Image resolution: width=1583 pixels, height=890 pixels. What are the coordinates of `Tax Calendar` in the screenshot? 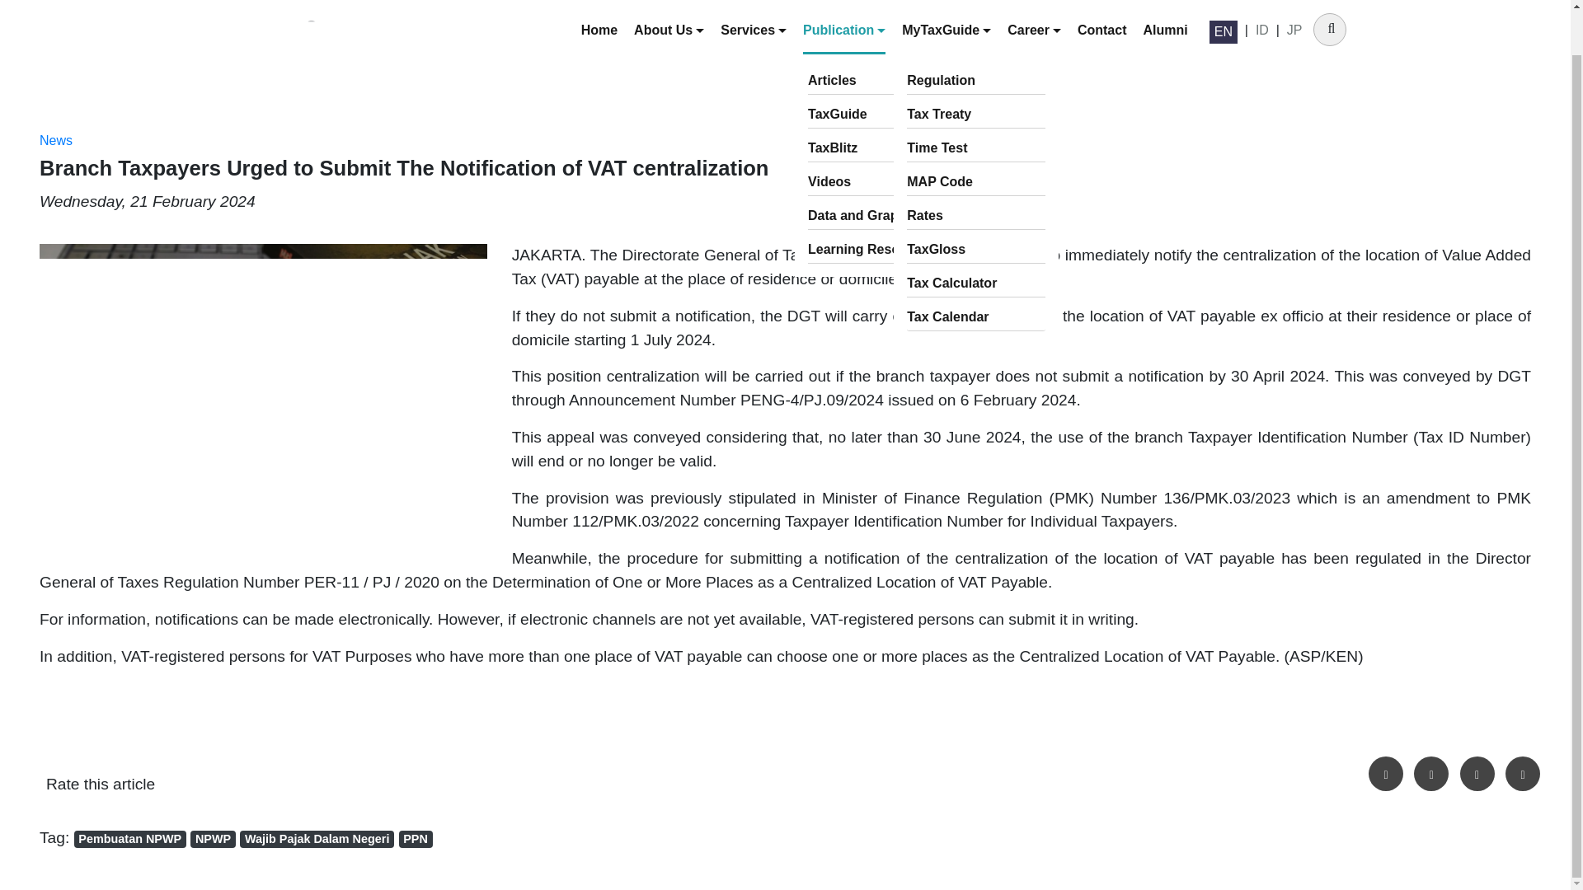 It's located at (976, 271).